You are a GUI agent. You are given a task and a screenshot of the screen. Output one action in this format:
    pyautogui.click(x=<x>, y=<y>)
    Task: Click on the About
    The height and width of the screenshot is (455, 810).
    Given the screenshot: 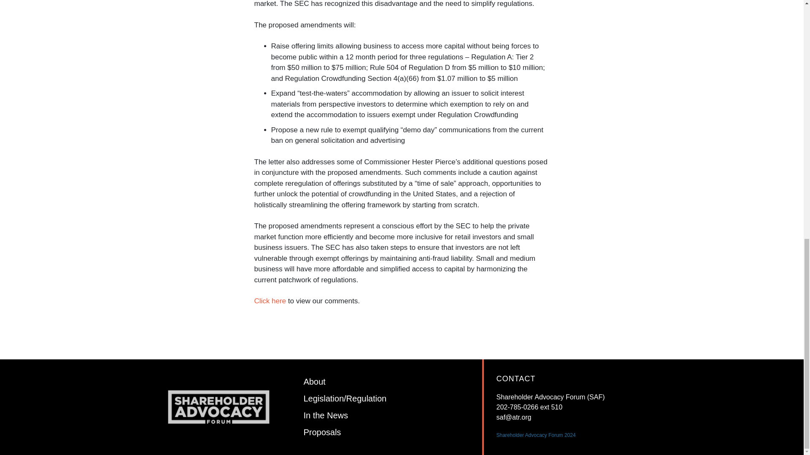 What is the action you would take?
    pyautogui.click(x=314, y=382)
    